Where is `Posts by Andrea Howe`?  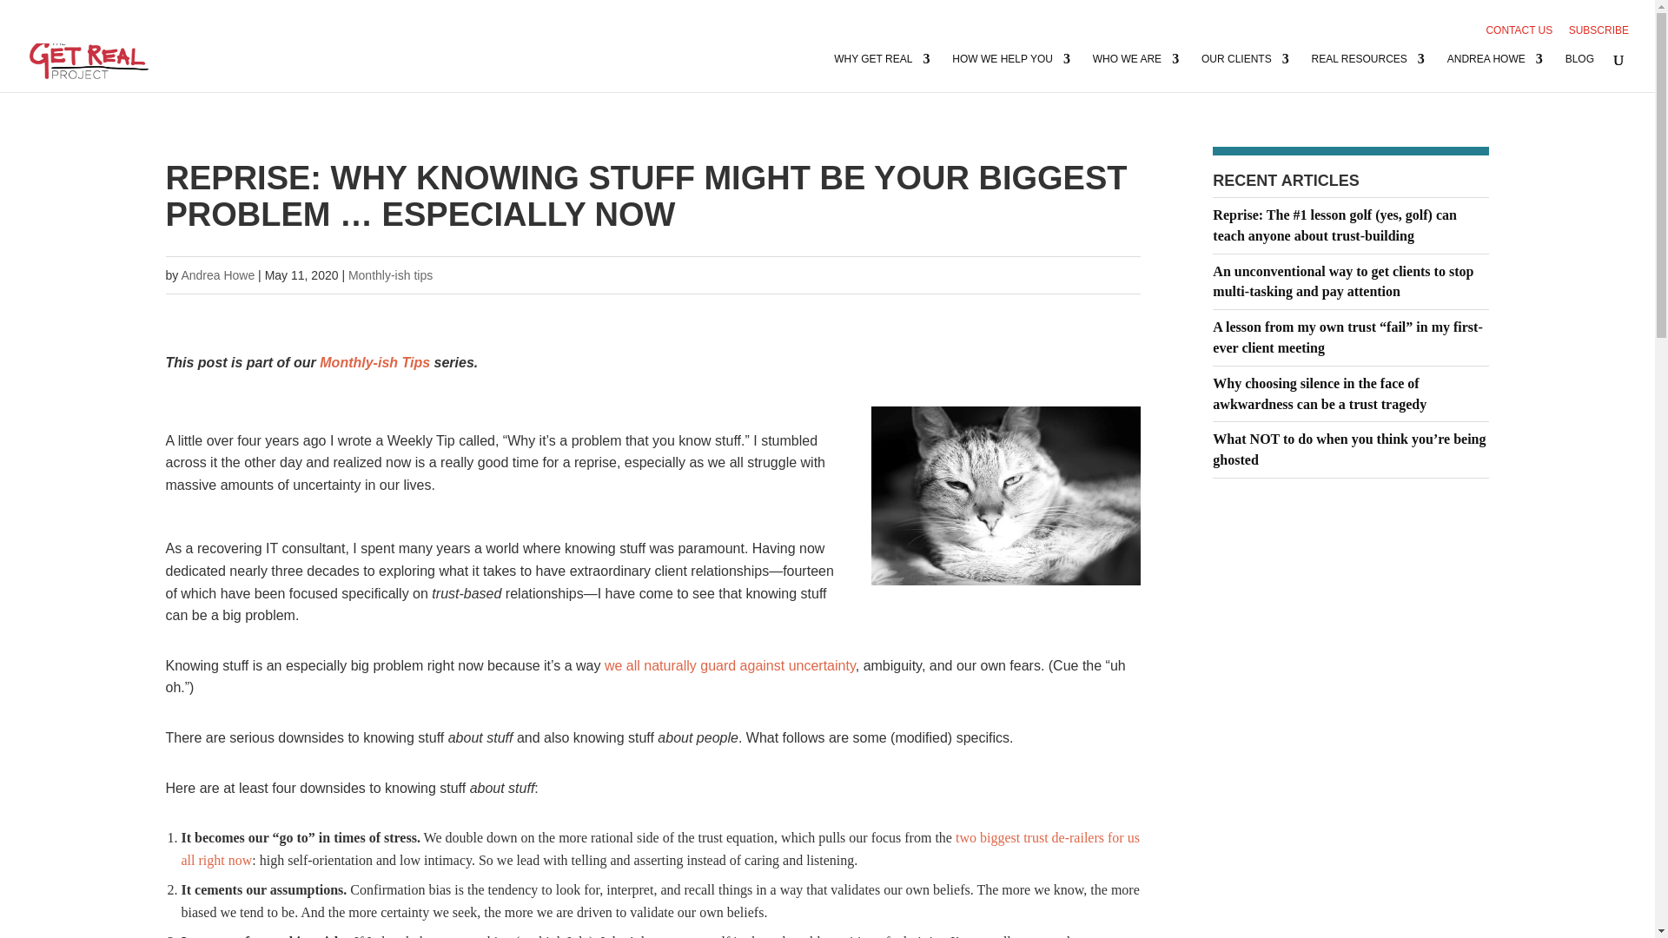 Posts by Andrea Howe is located at coordinates (217, 274).